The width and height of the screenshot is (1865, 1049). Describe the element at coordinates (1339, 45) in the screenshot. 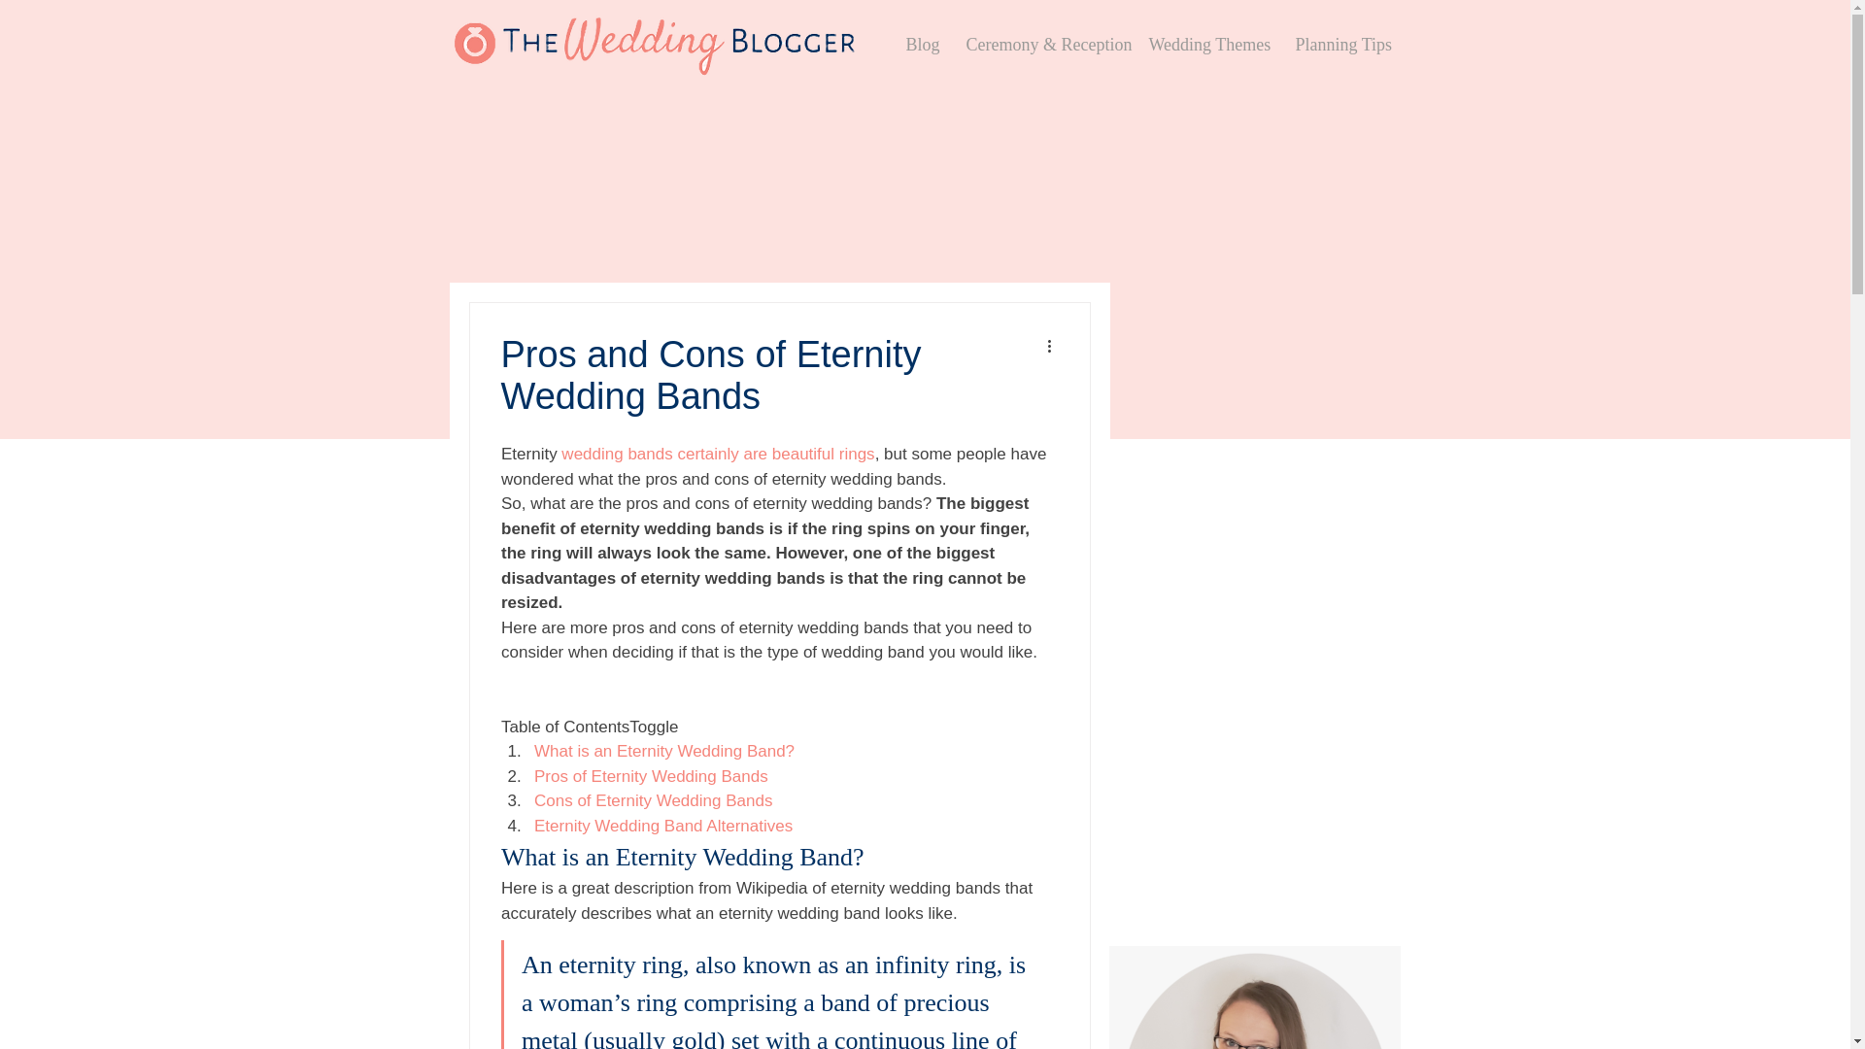

I see `Planning Tips` at that location.